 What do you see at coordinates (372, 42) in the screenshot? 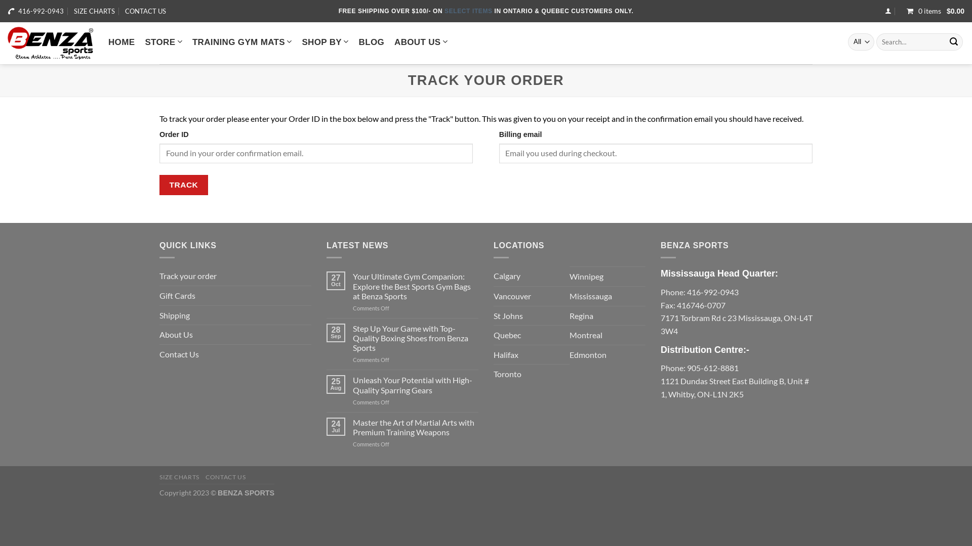
I see `BLOG` at bounding box center [372, 42].